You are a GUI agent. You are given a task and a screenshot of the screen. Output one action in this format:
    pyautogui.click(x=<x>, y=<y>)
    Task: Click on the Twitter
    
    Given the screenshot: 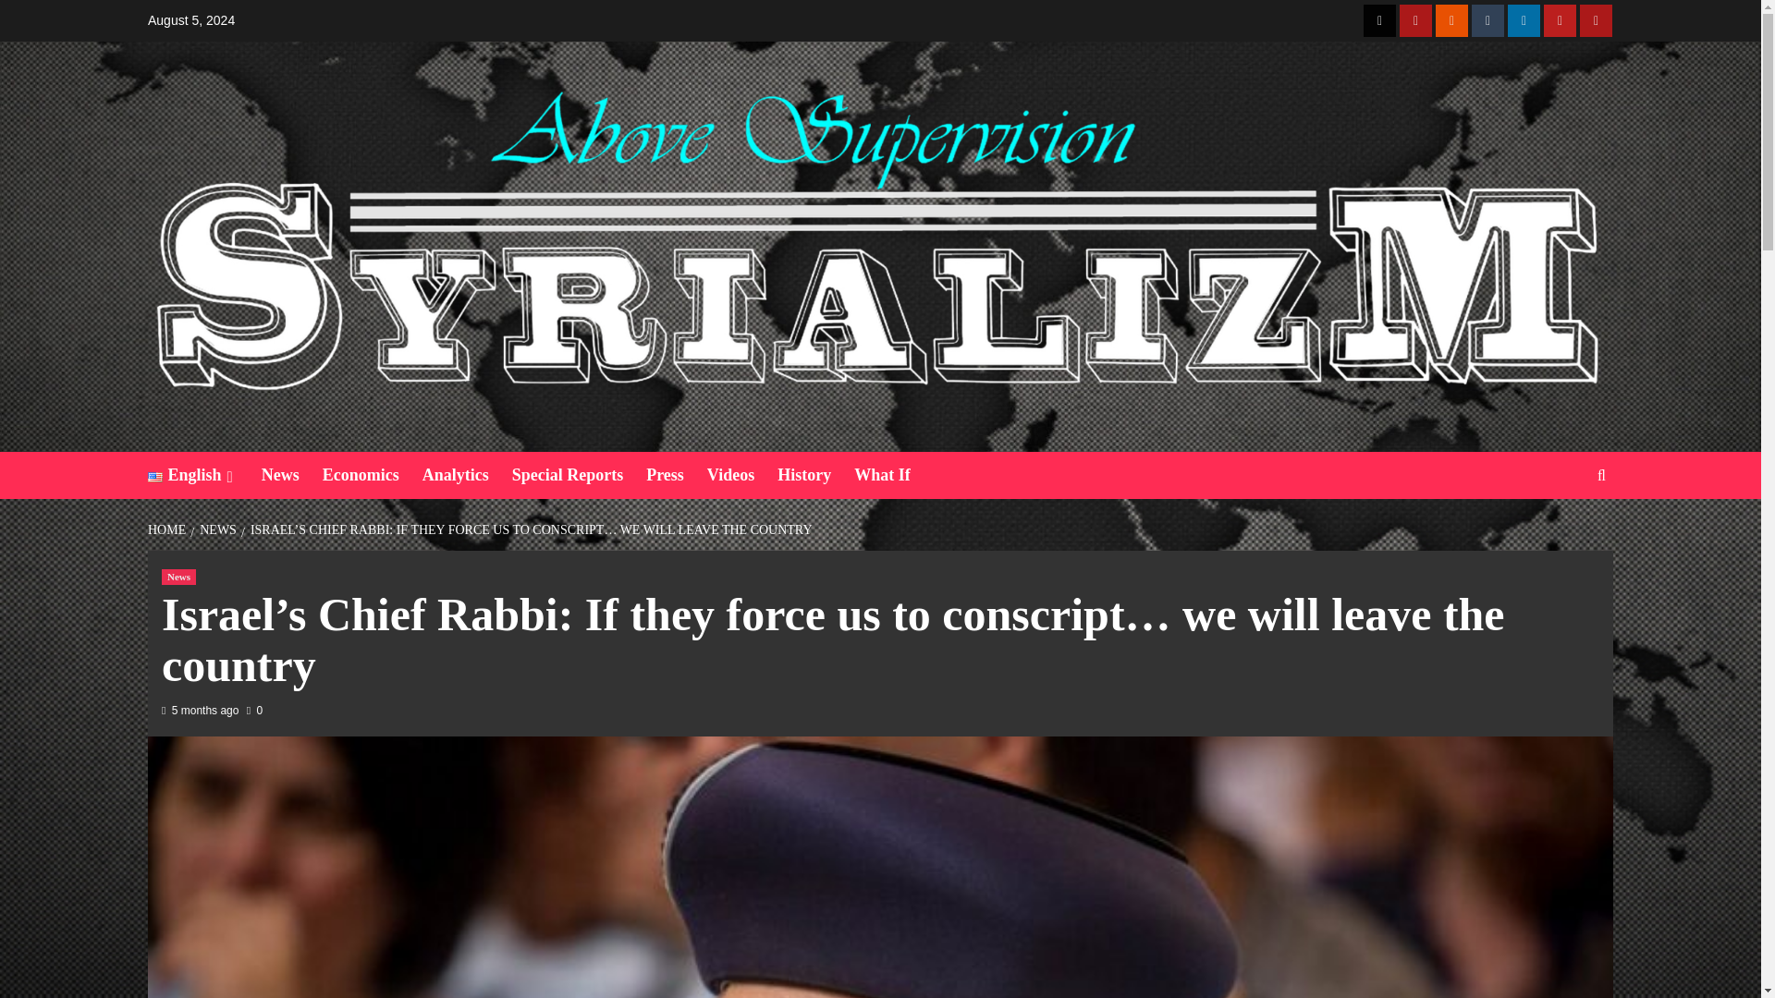 What is the action you would take?
    pyautogui.click(x=1379, y=20)
    